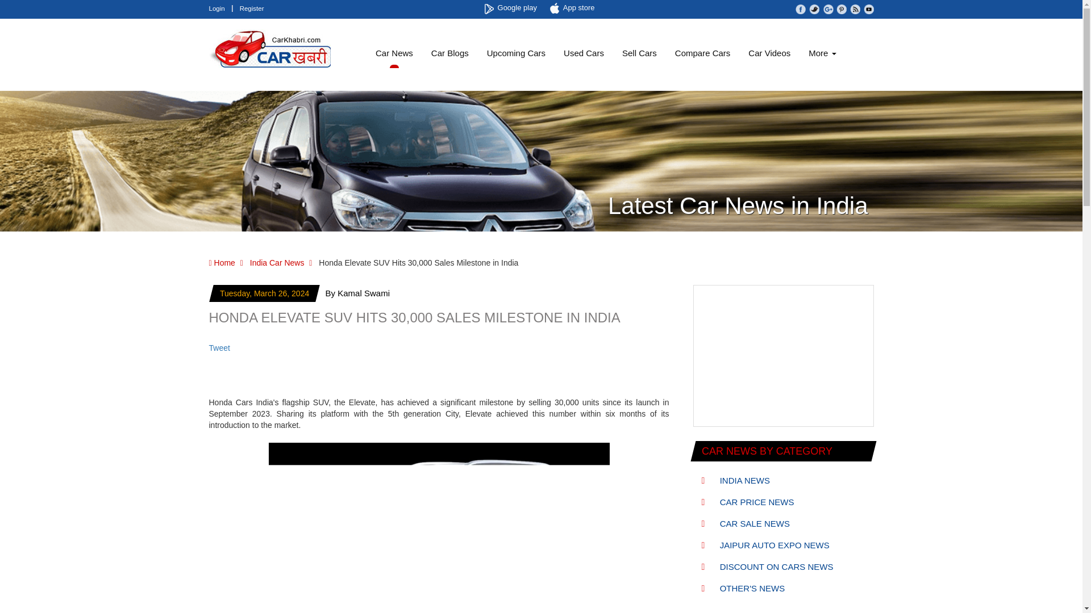 The image size is (1091, 613). I want to click on Advertisement, so click(783, 356).